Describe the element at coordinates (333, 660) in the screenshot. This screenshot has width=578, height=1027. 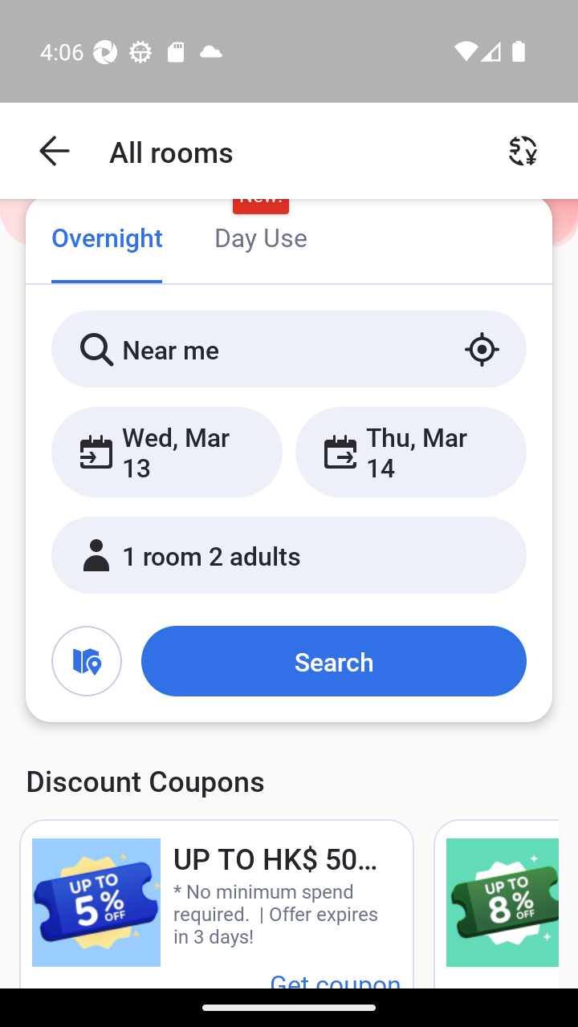
I see `Search` at that location.